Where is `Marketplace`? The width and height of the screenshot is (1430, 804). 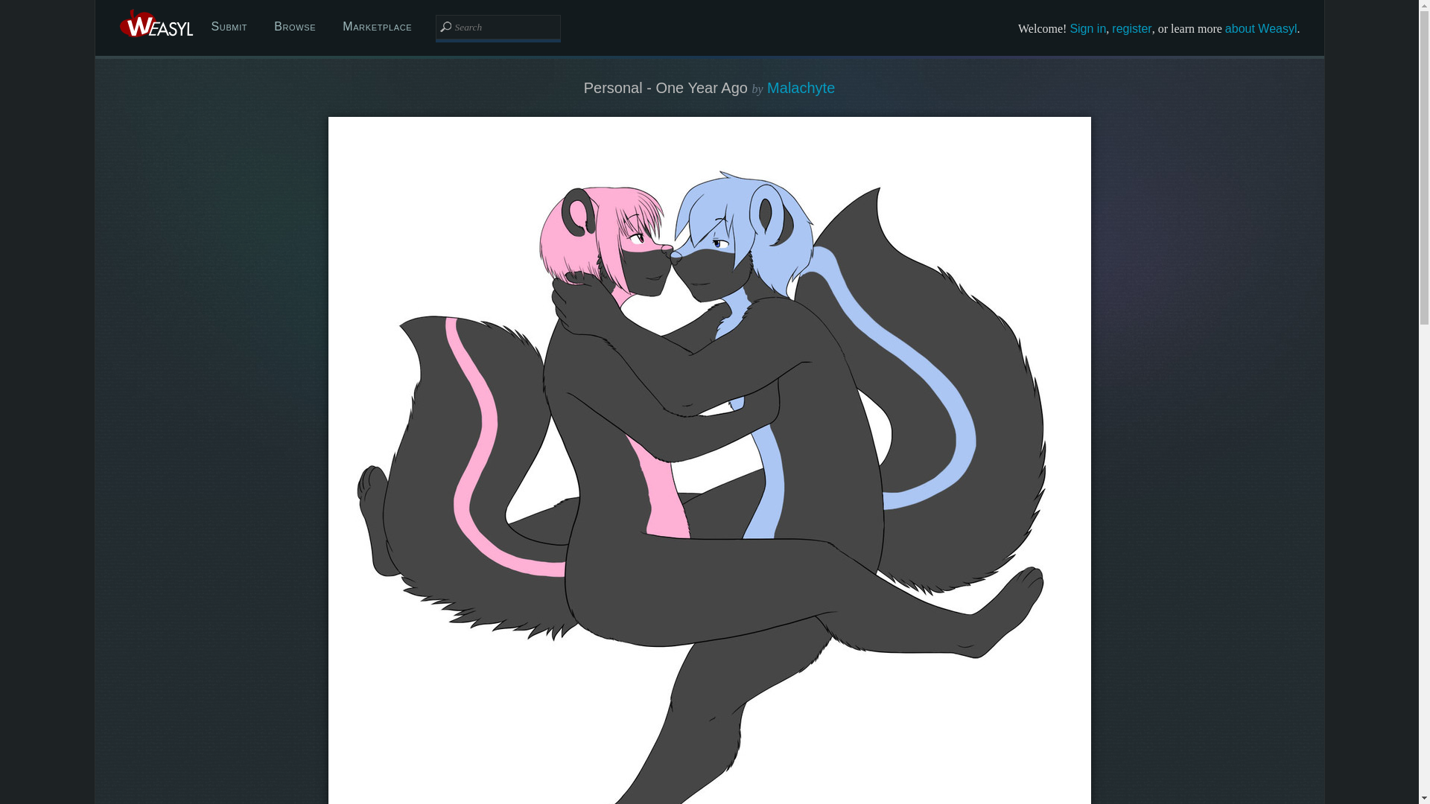
Marketplace is located at coordinates (377, 27).